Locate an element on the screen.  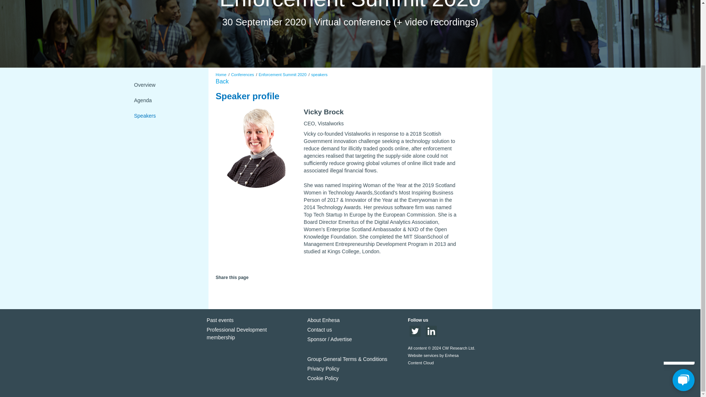
Enforcement Summit 2020 is located at coordinates (282, 74).